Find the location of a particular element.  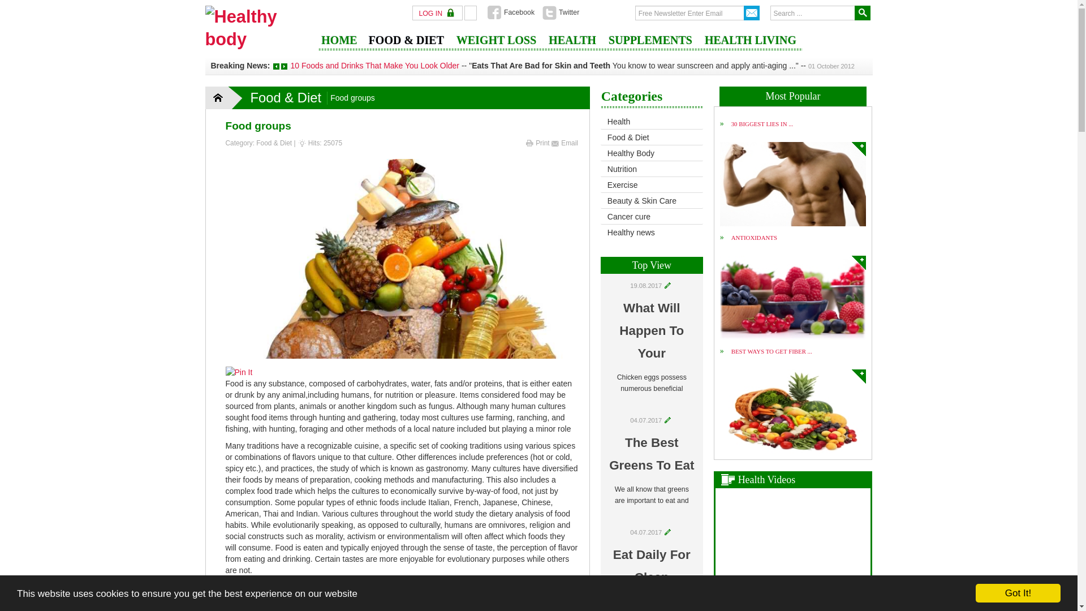

Facebook is located at coordinates (511, 12).